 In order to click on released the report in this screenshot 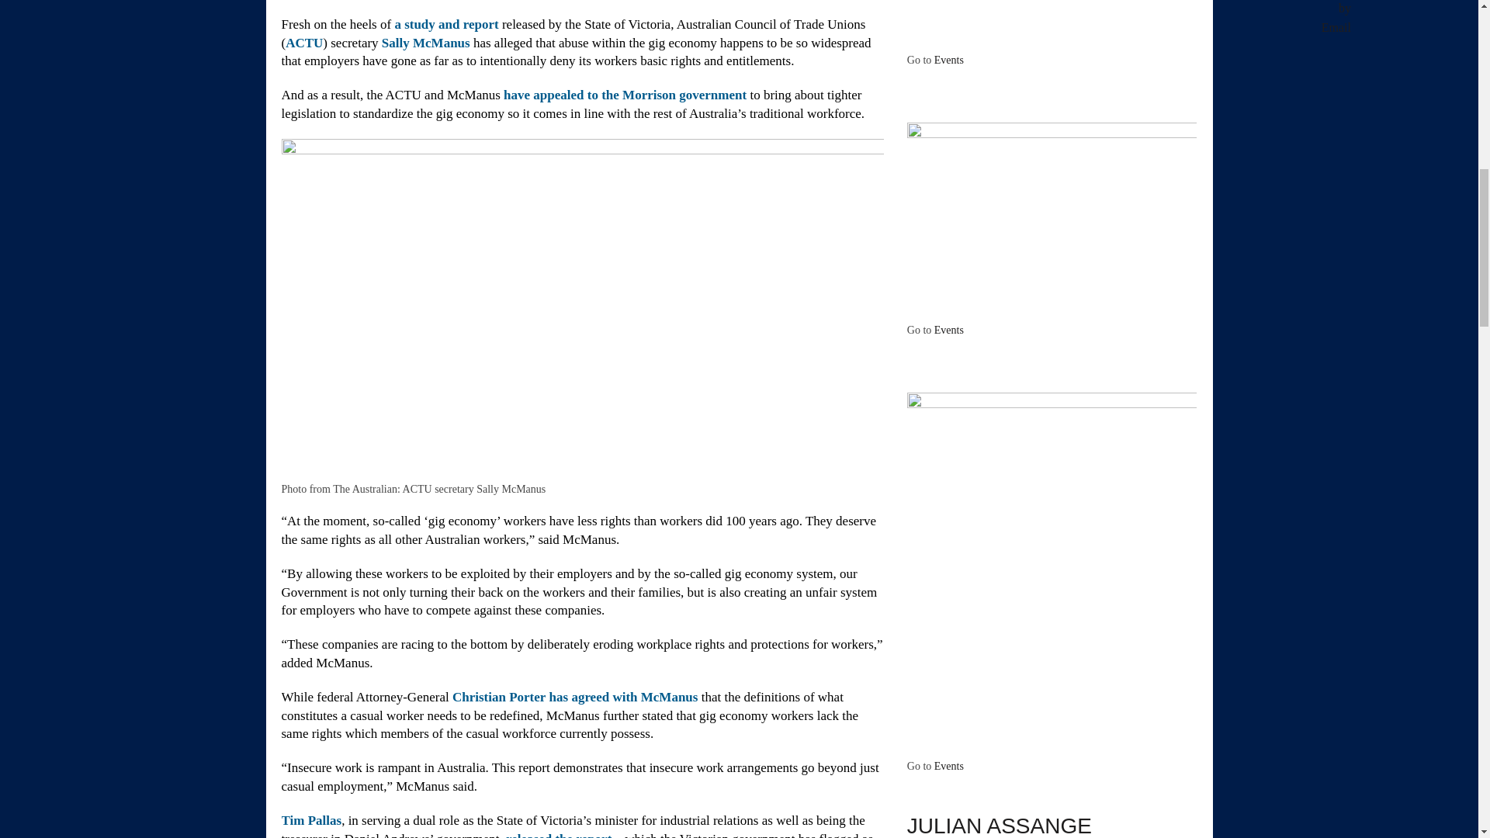, I will do `click(559, 835)`.